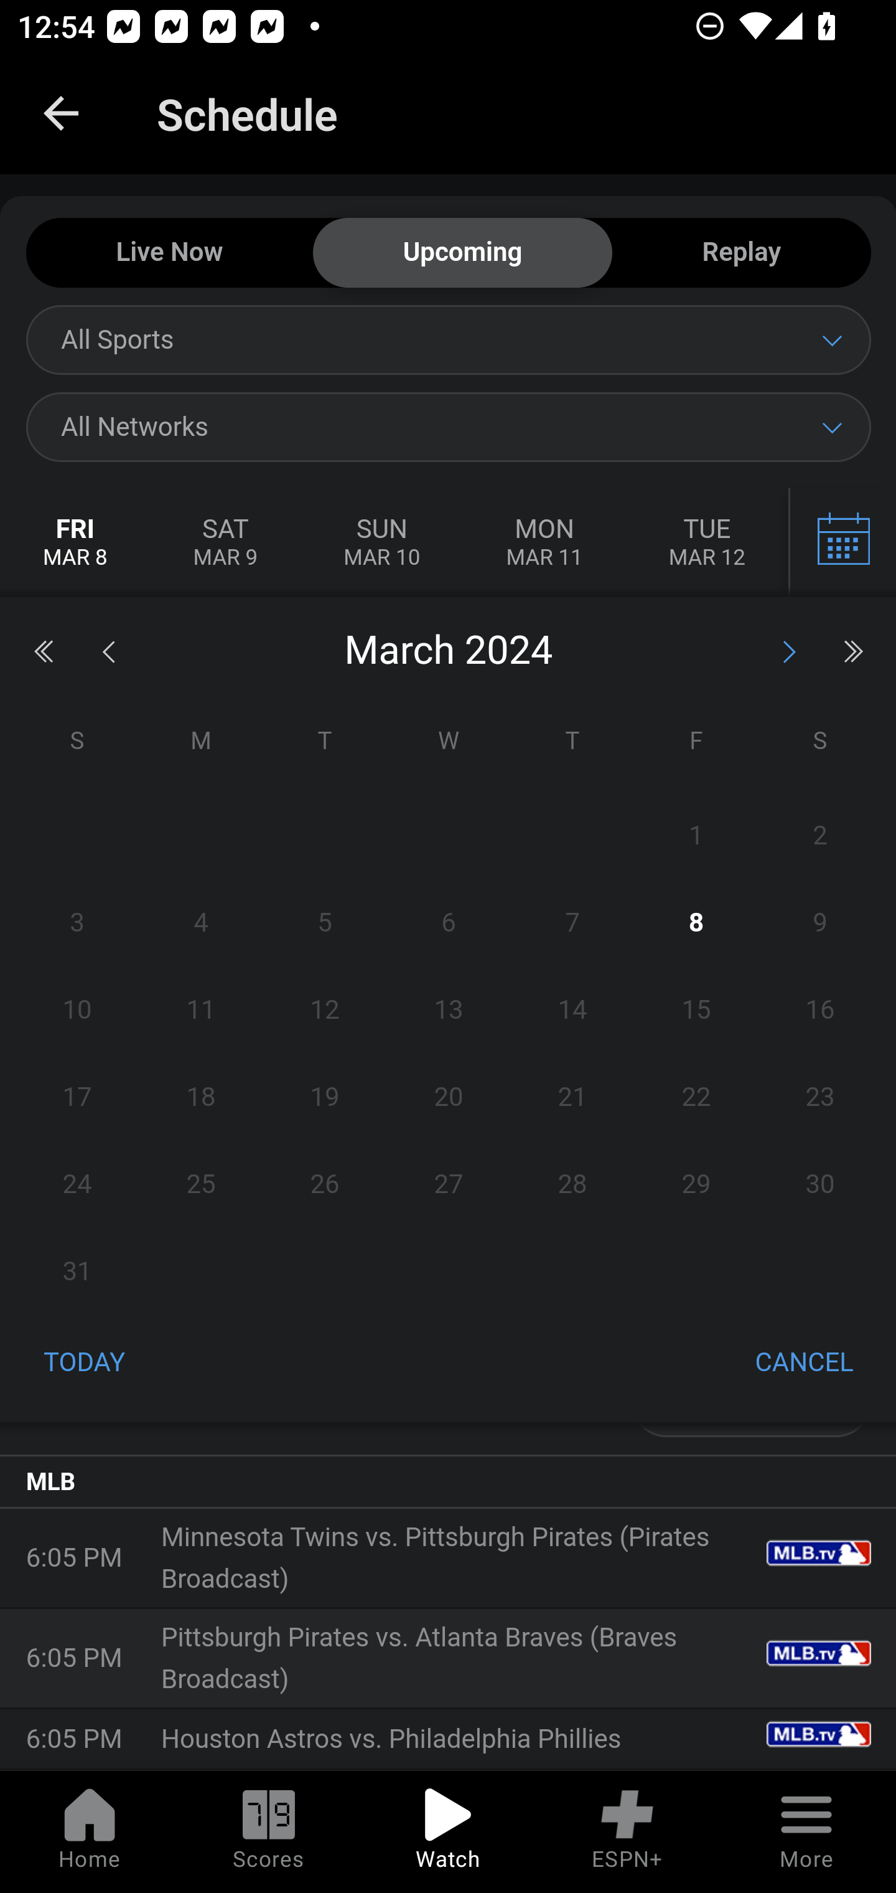 Image resolution: width=896 pixels, height=1893 pixels. Describe the element at coordinates (448, 427) in the screenshot. I see `All Networks` at that location.